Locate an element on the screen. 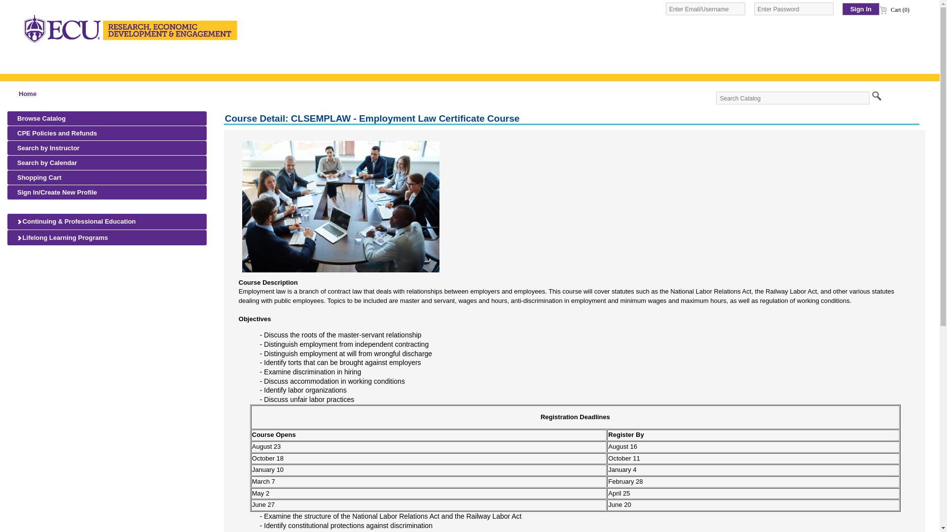  CPE Policies and Refunds is located at coordinates (107, 133).